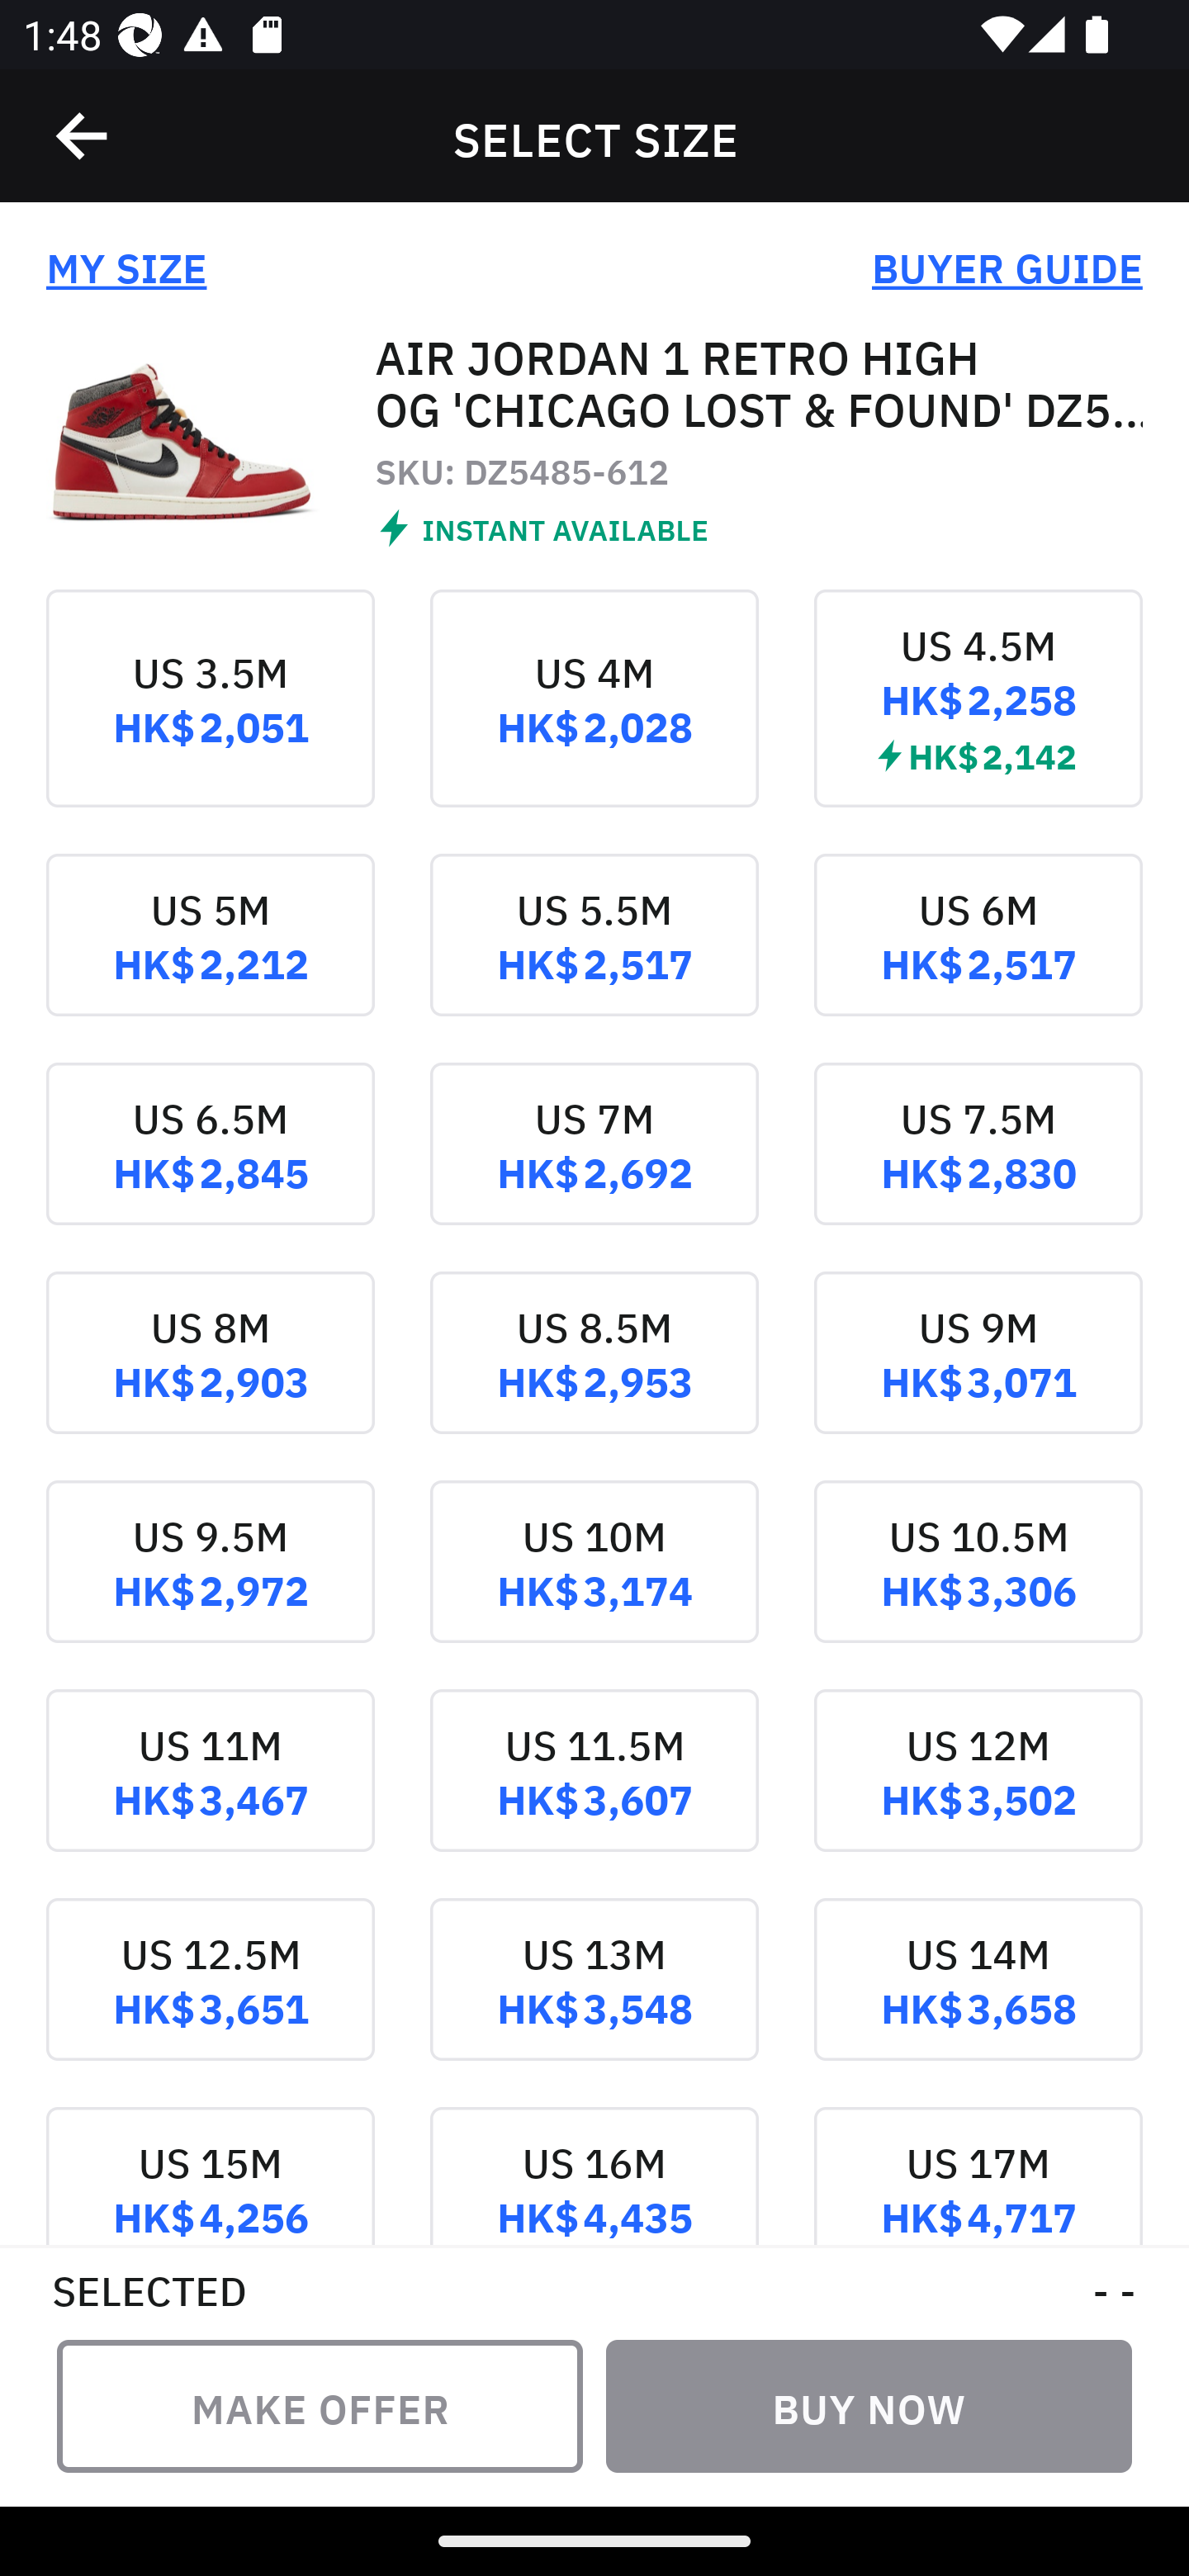 The width and height of the screenshot is (1189, 2576). What do you see at coordinates (210, 1793) in the screenshot?
I see `US 11M HK$ 3,467` at bounding box center [210, 1793].